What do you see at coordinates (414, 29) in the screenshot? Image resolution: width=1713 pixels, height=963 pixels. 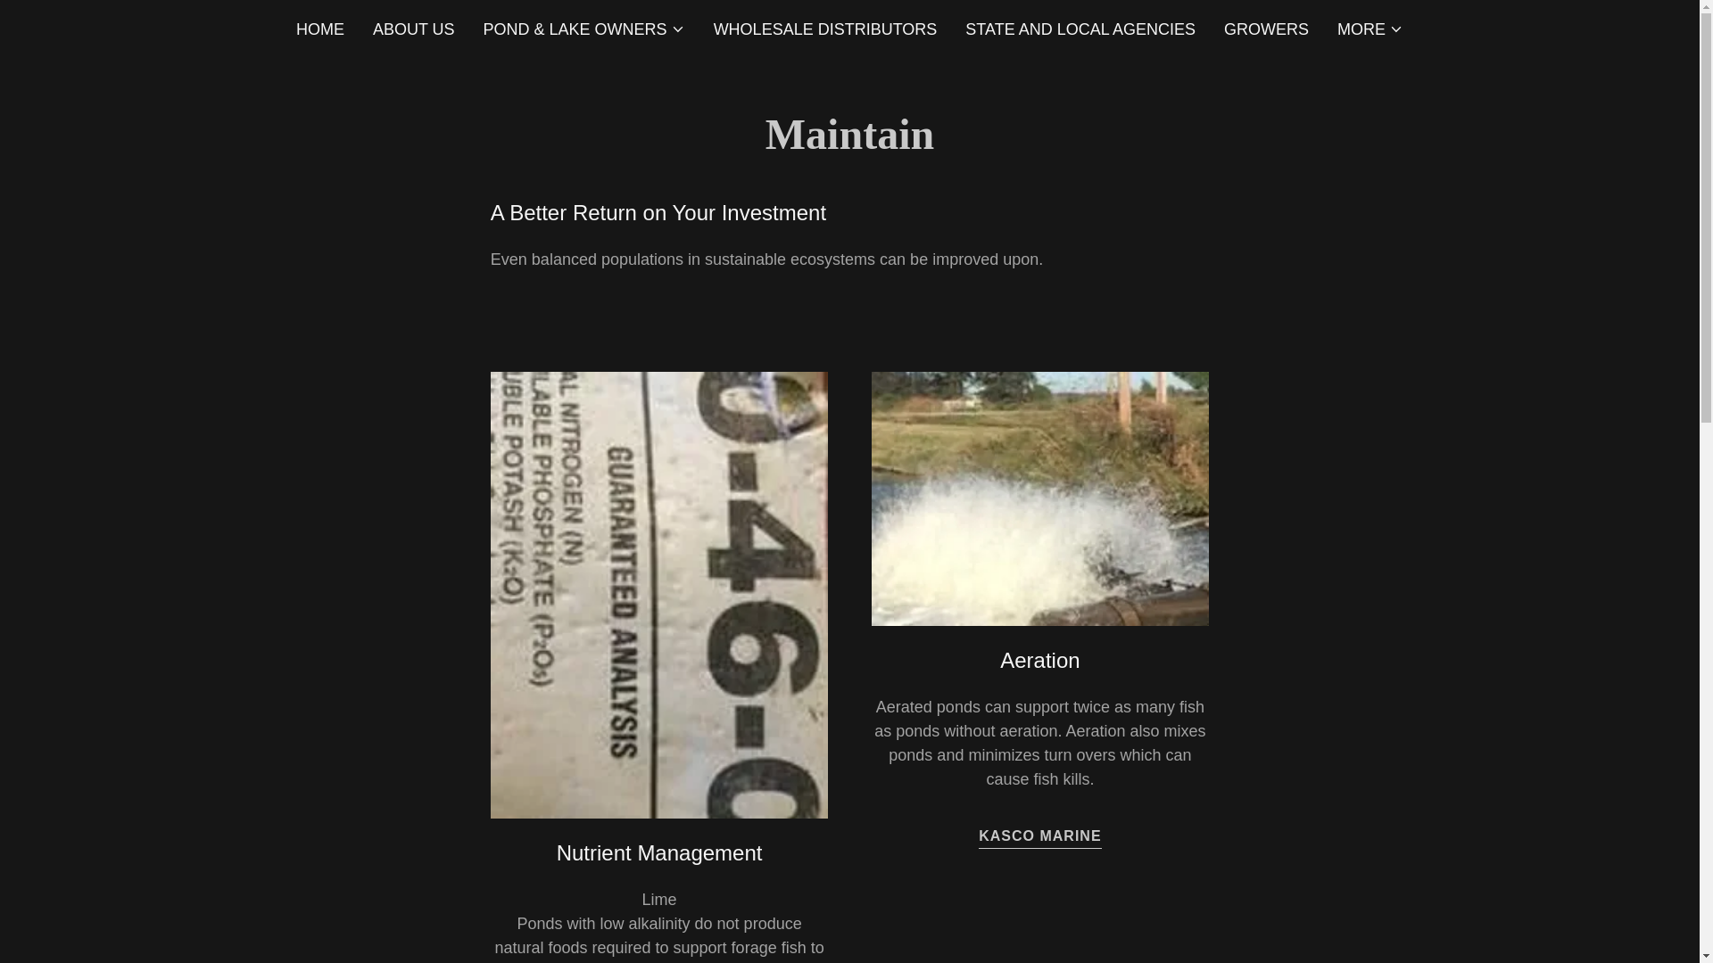 I see `ABOUT US` at bounding box center [414, 29].